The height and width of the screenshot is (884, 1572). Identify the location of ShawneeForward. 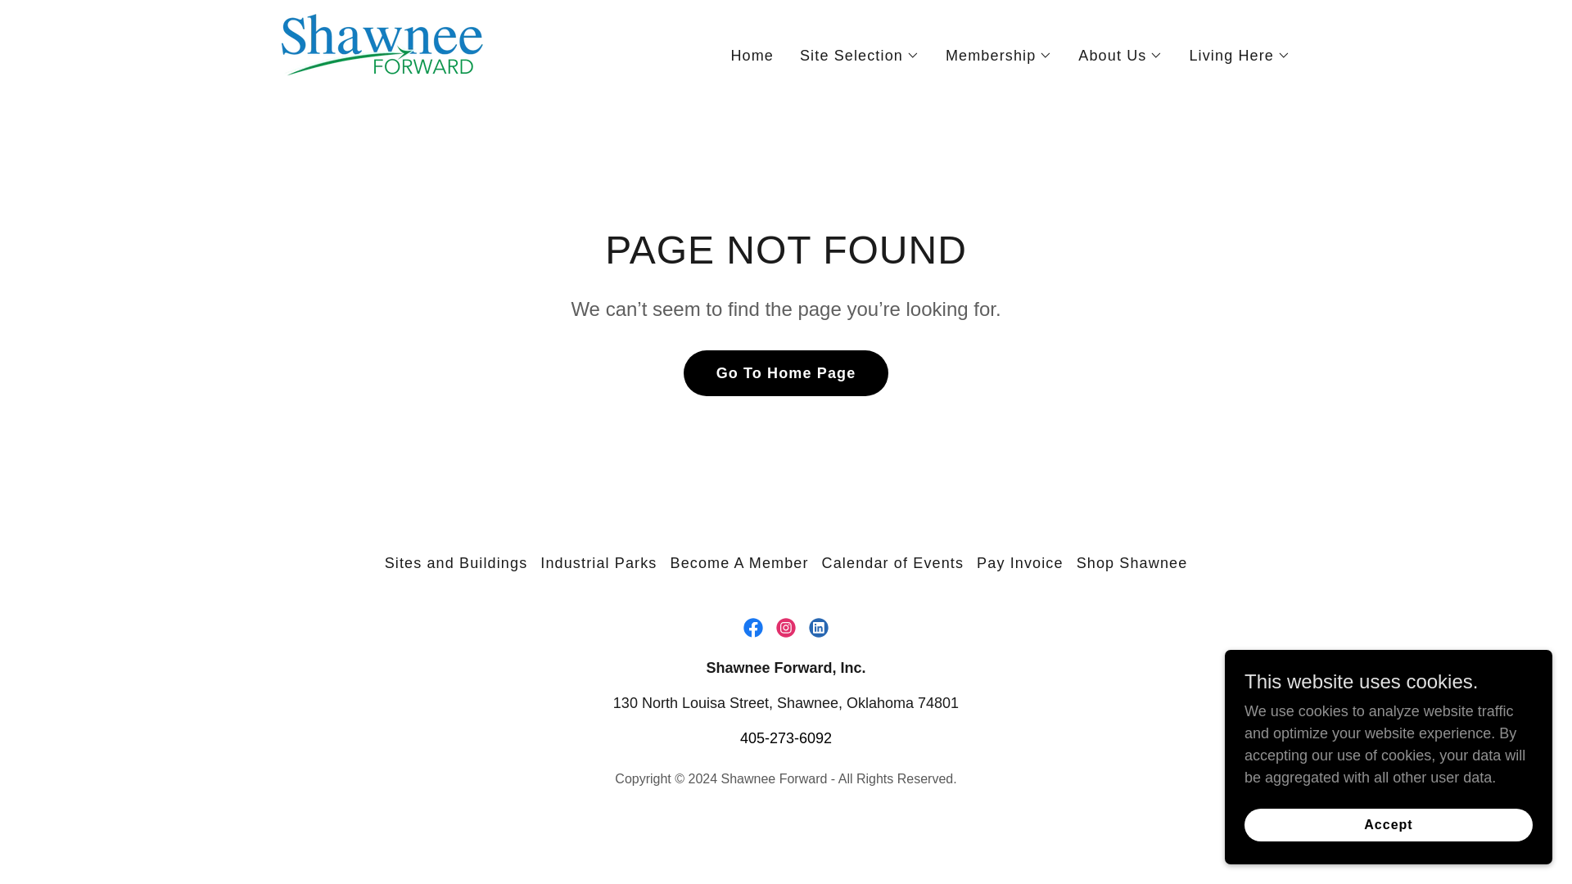
(382, 52).